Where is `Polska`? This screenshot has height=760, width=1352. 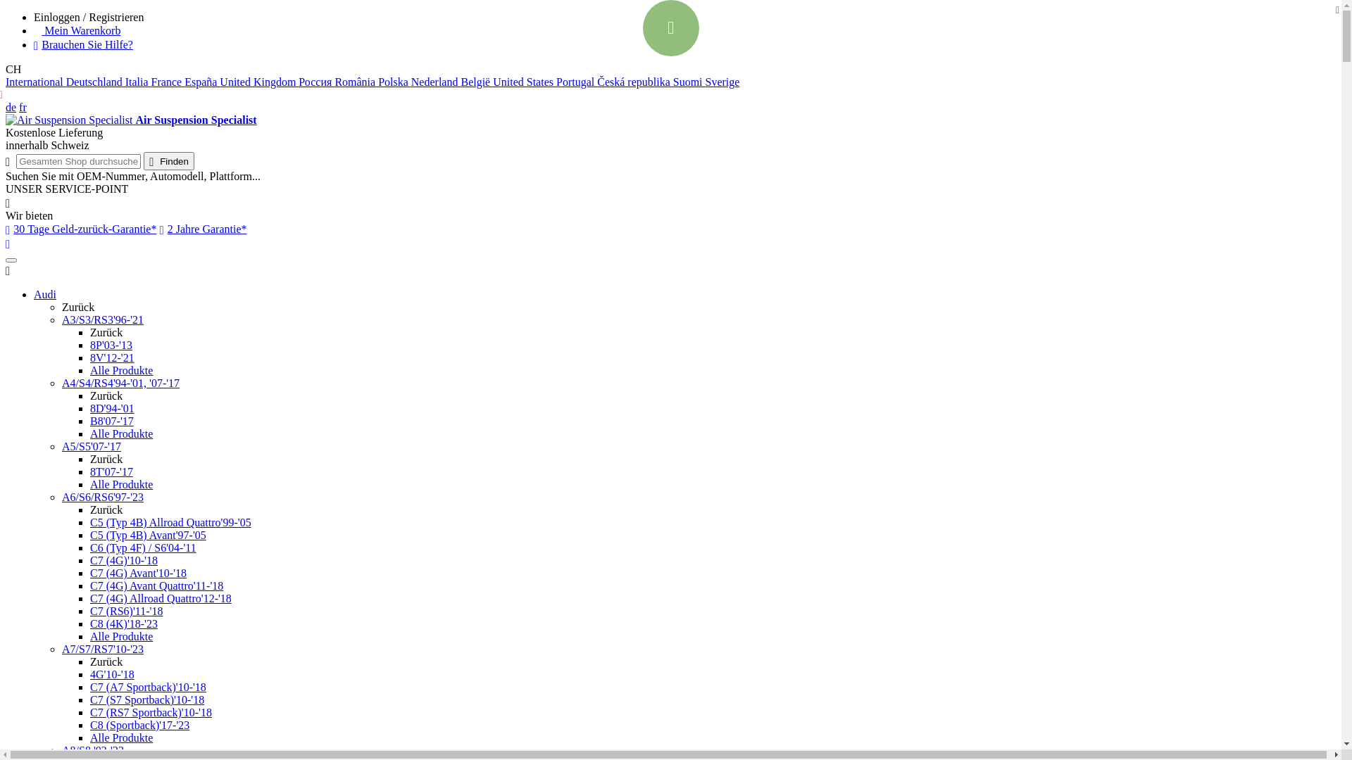 Polska is located at coordinates (394, 82).